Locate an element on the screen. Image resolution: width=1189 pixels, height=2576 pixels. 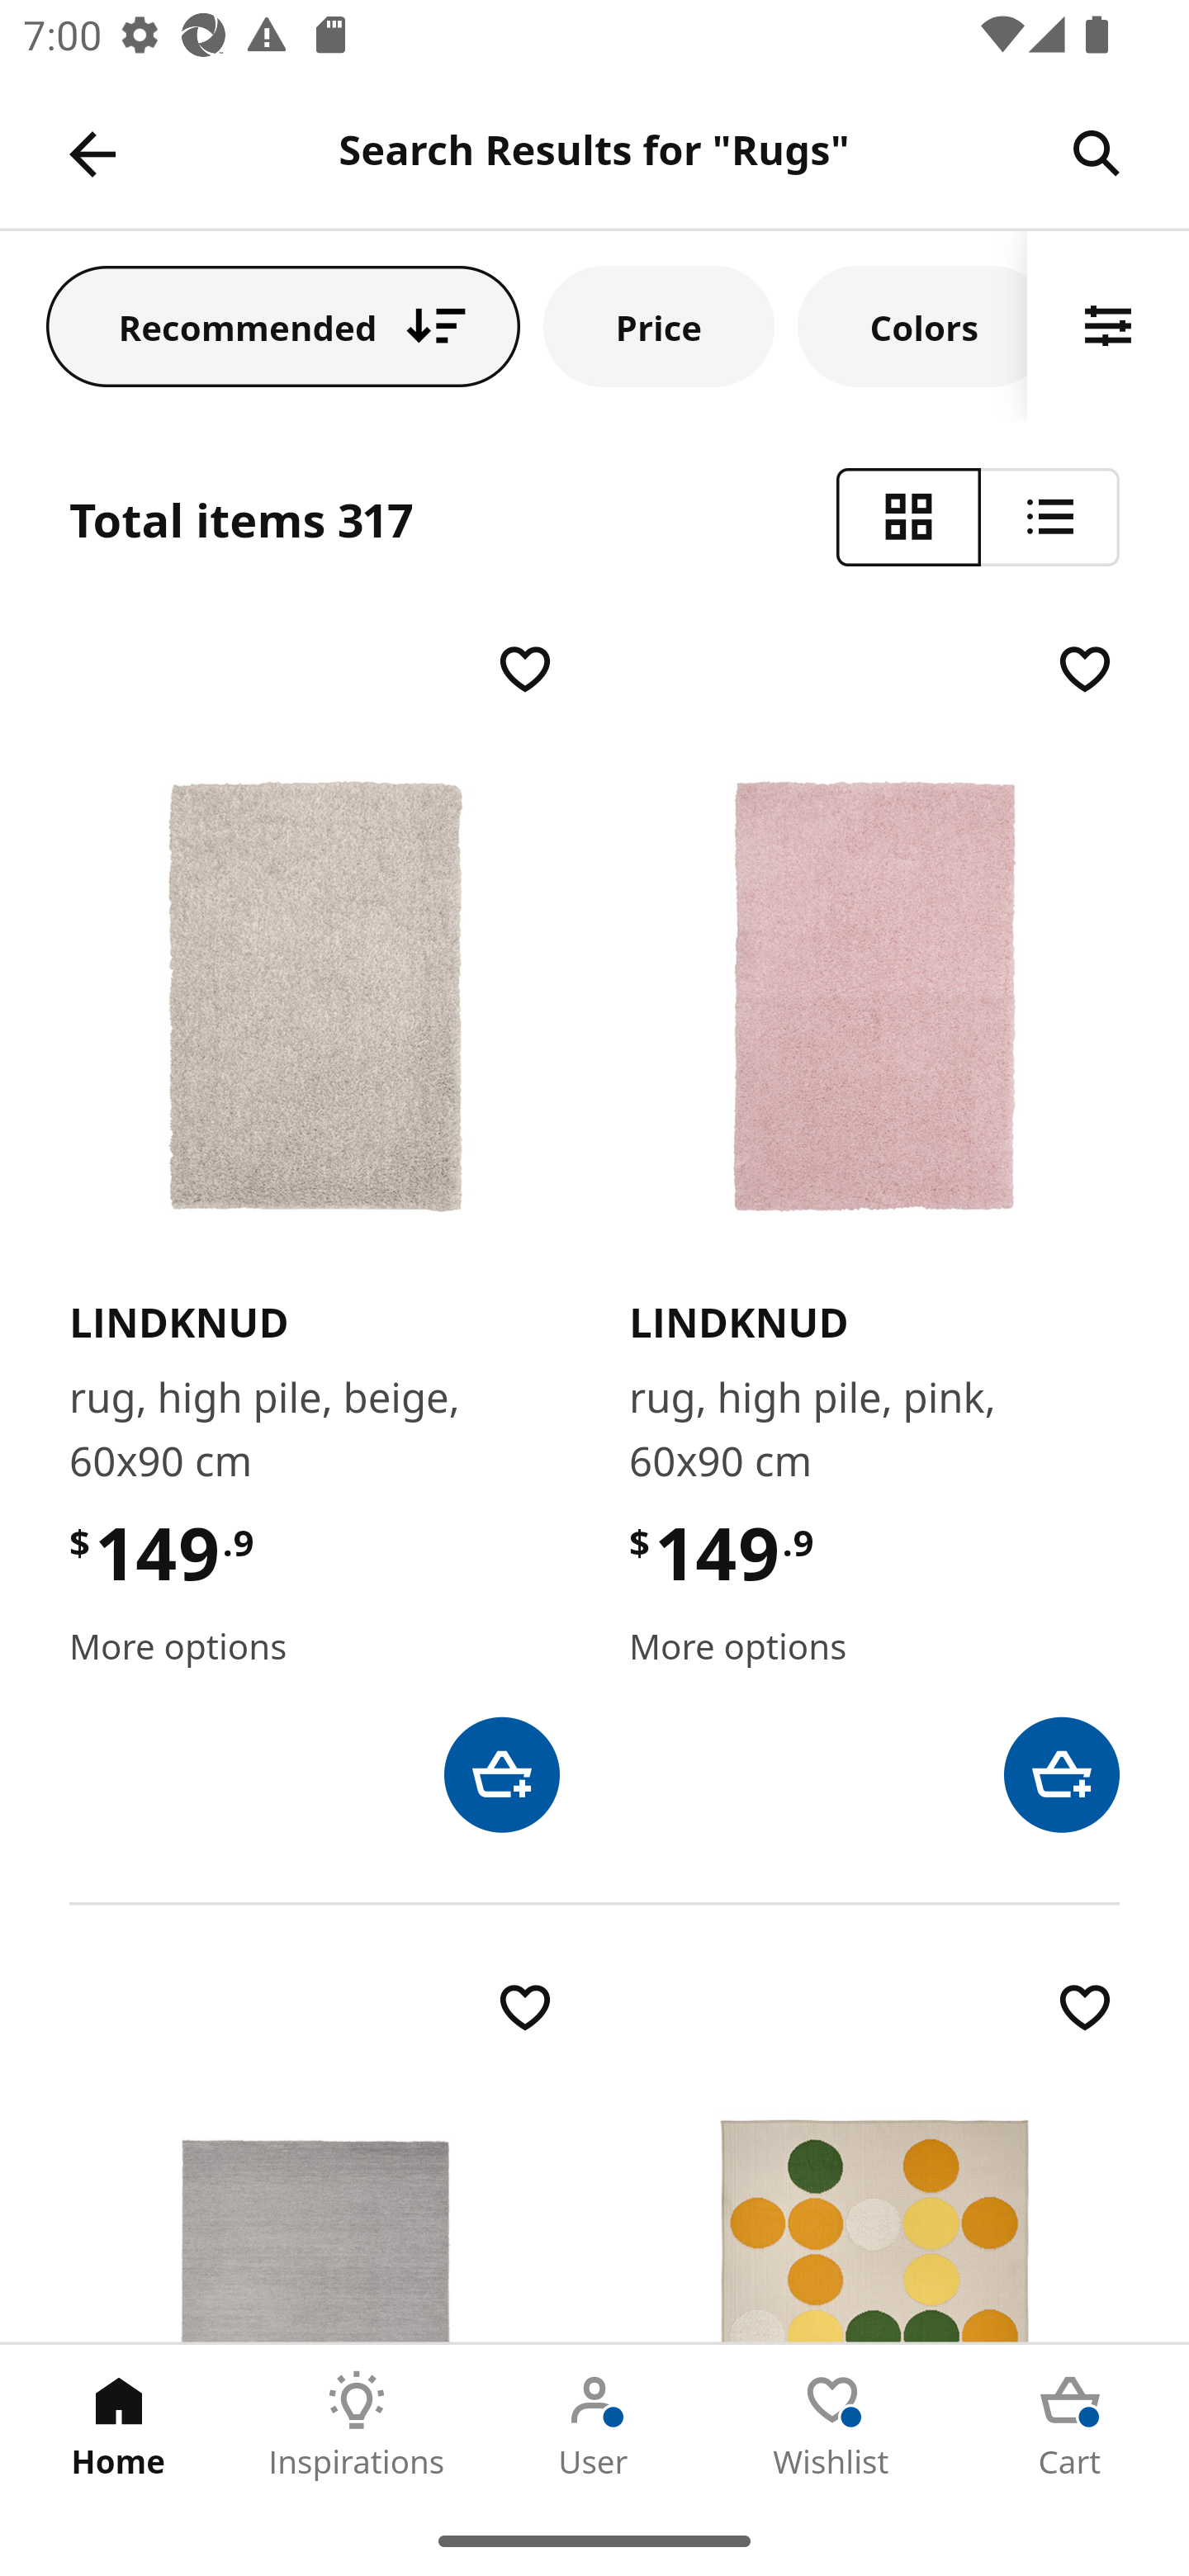
Cart
Tab 5 of 5 is located at coordinates (1070, 2425).